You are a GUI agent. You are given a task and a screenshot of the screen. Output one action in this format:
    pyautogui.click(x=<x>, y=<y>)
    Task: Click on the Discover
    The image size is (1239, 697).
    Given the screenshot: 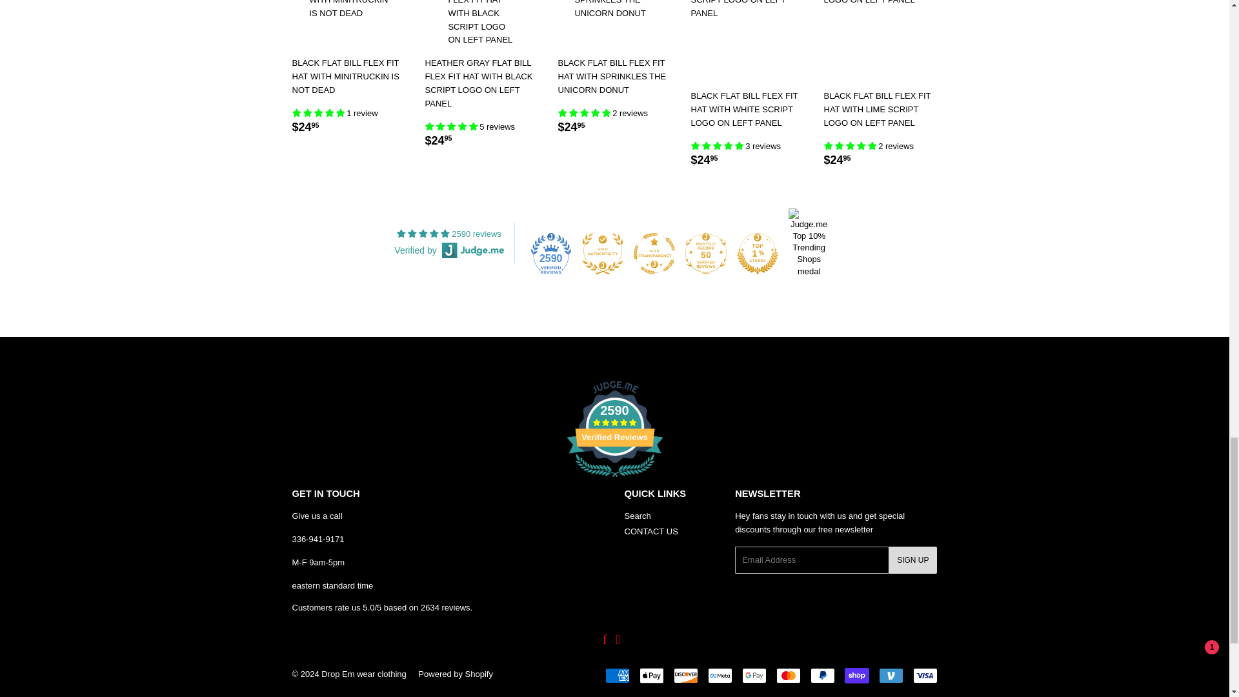 What is the action you would take?
    pyautogui.click(x=686, y=675)
    